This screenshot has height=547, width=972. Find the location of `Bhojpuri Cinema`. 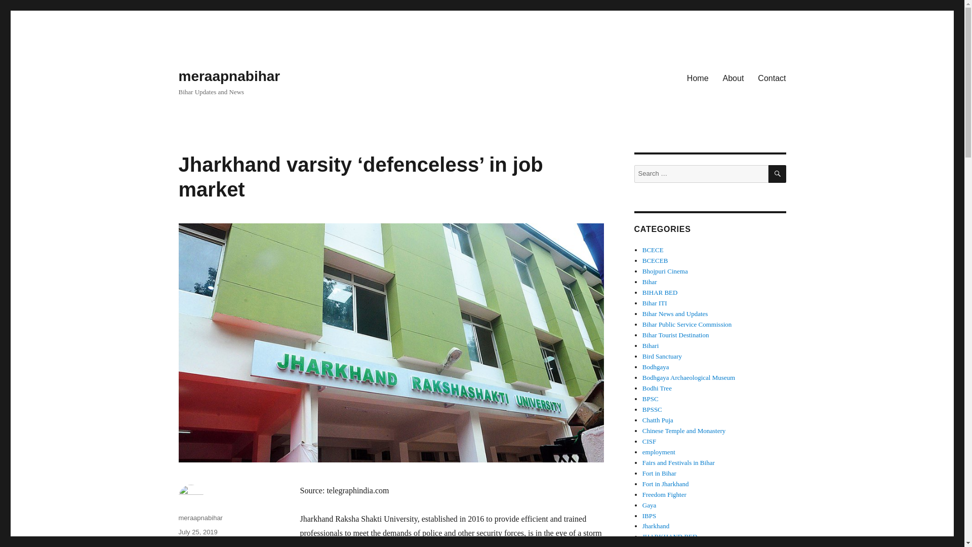

Bhojpuri Cinema is located at coordinates (665, 271).